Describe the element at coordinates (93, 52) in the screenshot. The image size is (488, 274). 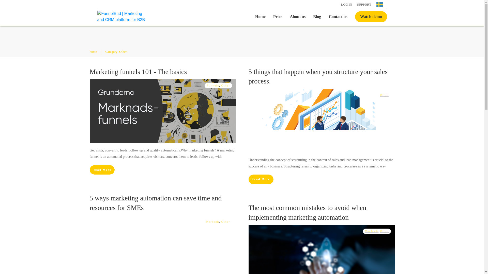
I see `home` at that location.